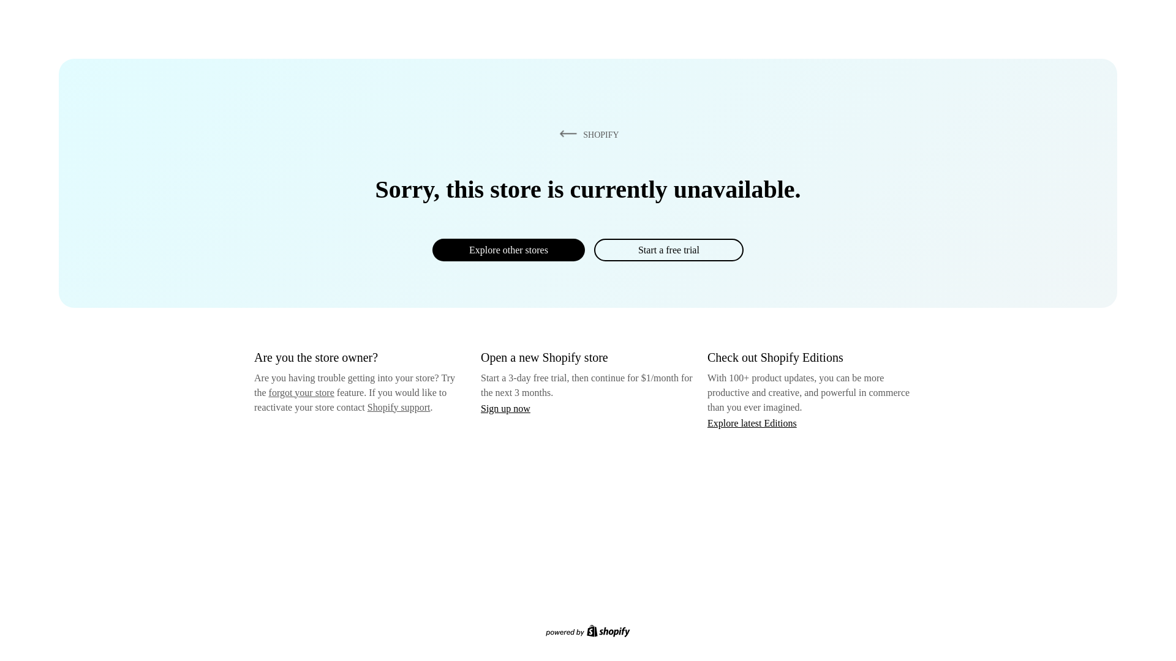 The height and width of the screenshot is (661, 1176). I want to click on Explore other stores, so click(508, 250).